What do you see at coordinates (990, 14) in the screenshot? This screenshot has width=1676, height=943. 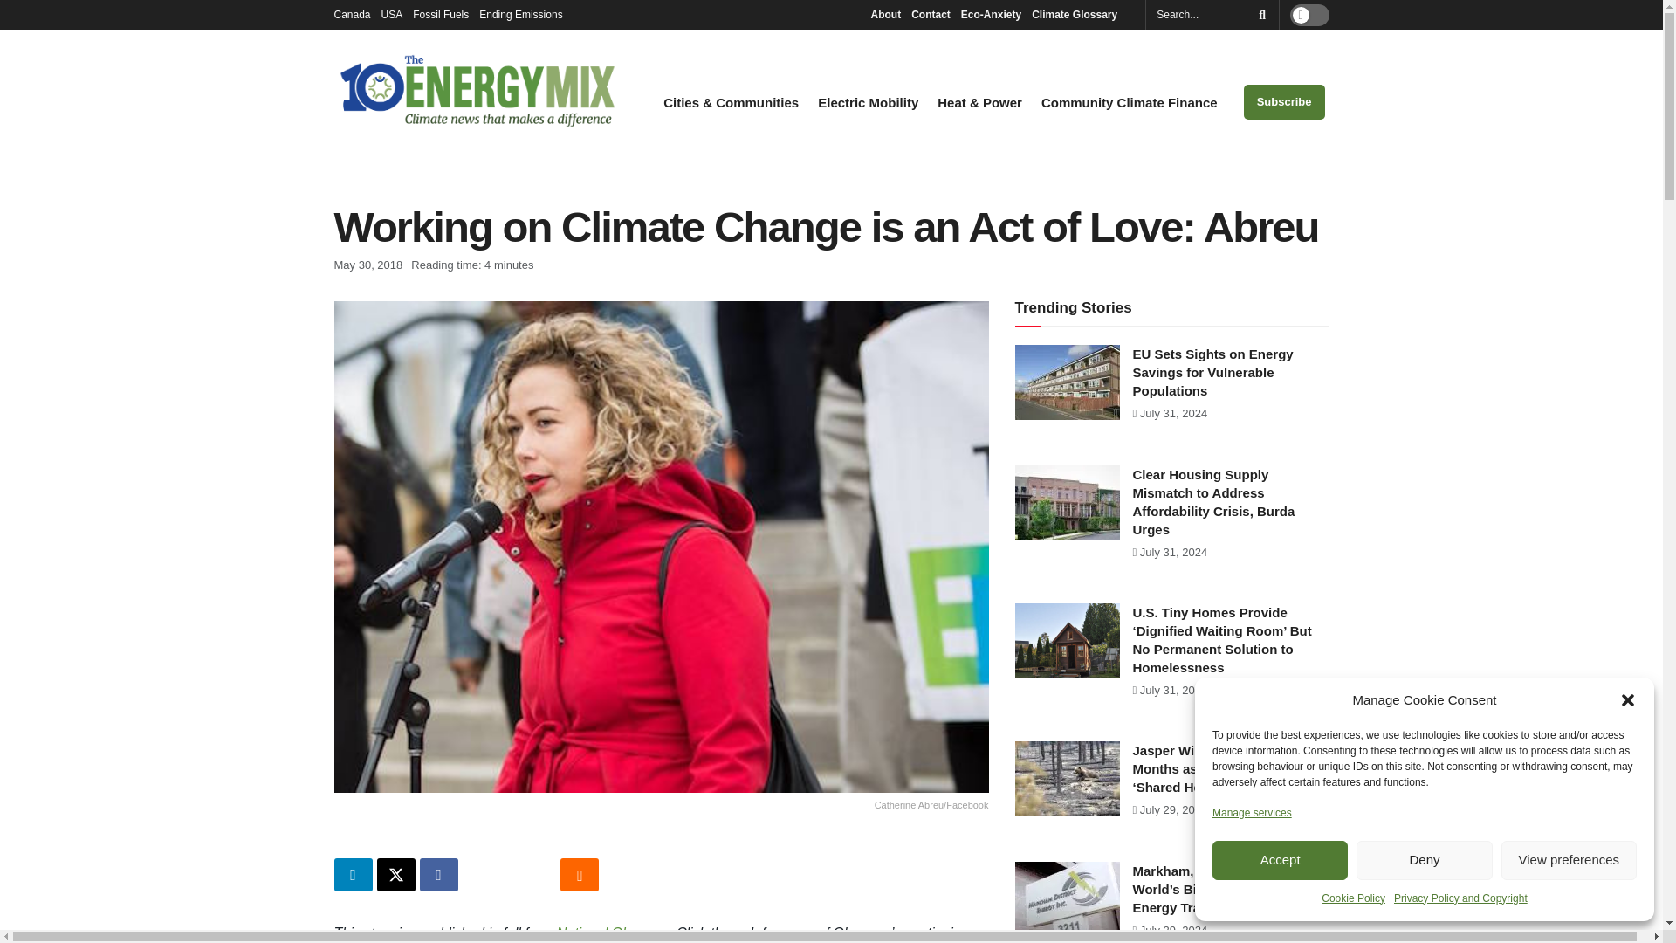 I see `Eco-Anxiety` at bounding box center [990, 14].